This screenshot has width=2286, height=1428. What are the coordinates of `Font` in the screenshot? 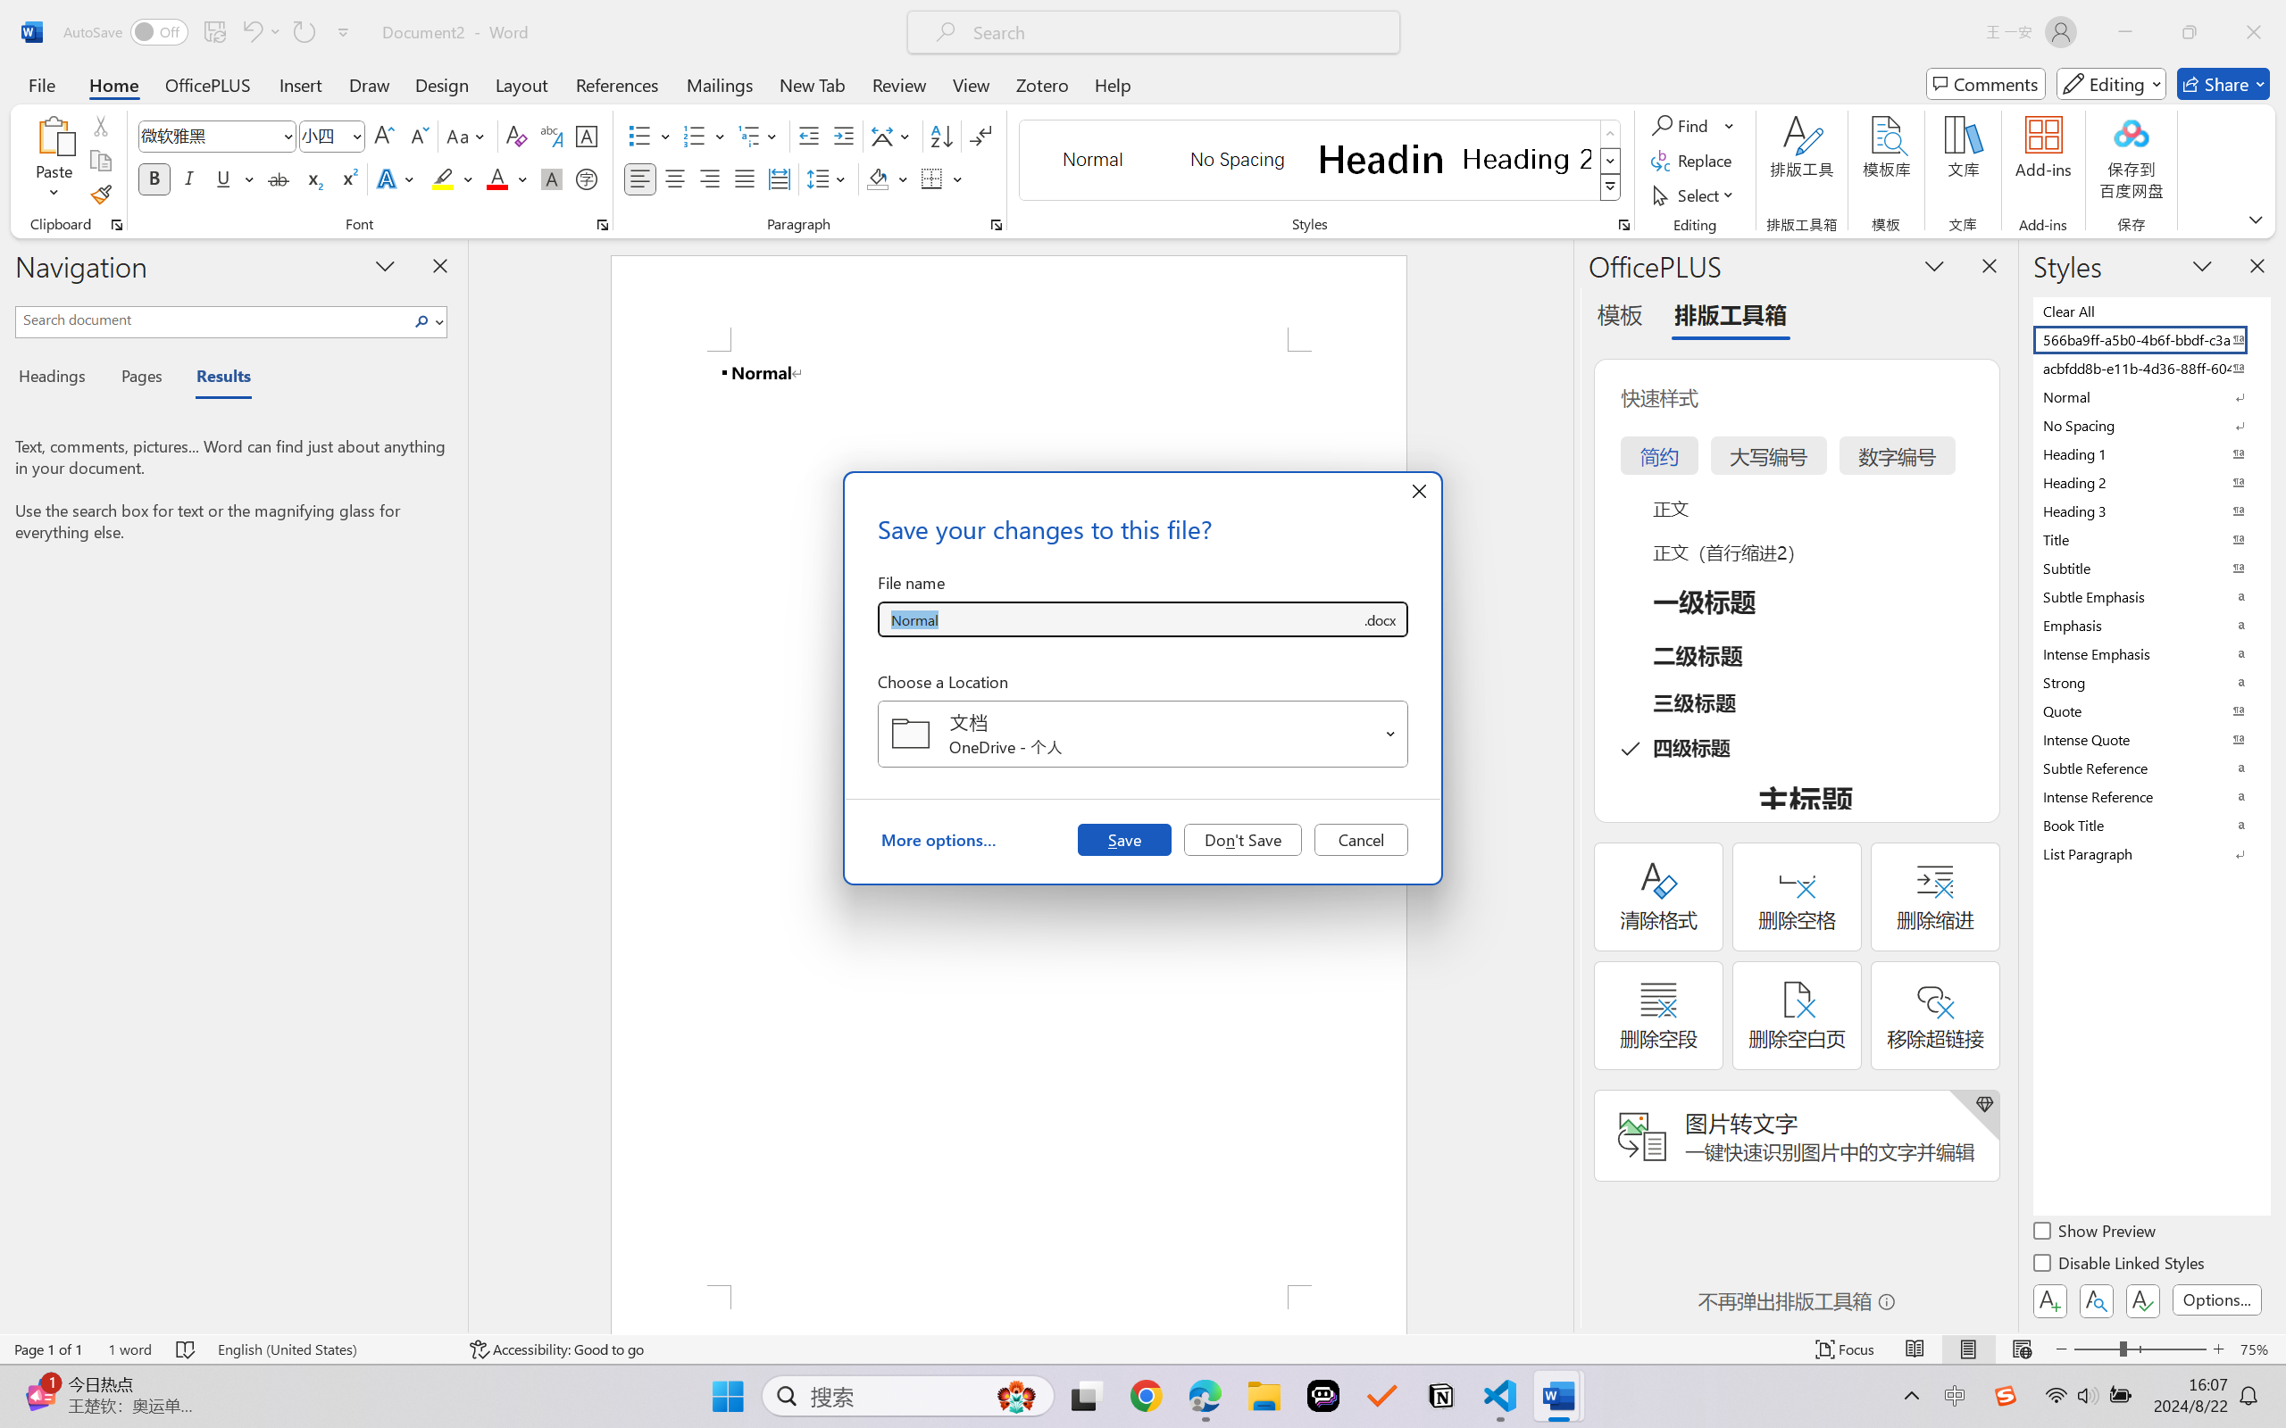 It's located at (209, 136).